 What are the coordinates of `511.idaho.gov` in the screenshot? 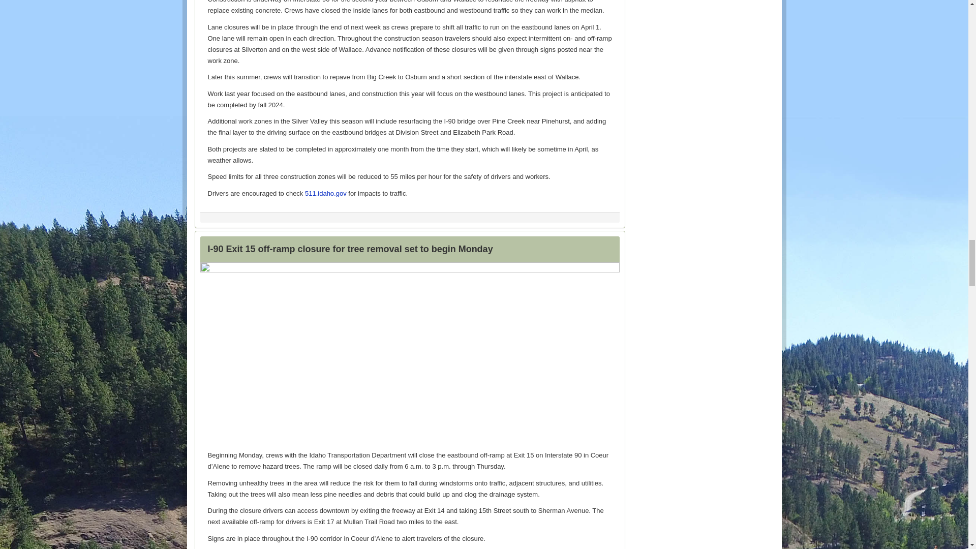 It's located at (325, 193).